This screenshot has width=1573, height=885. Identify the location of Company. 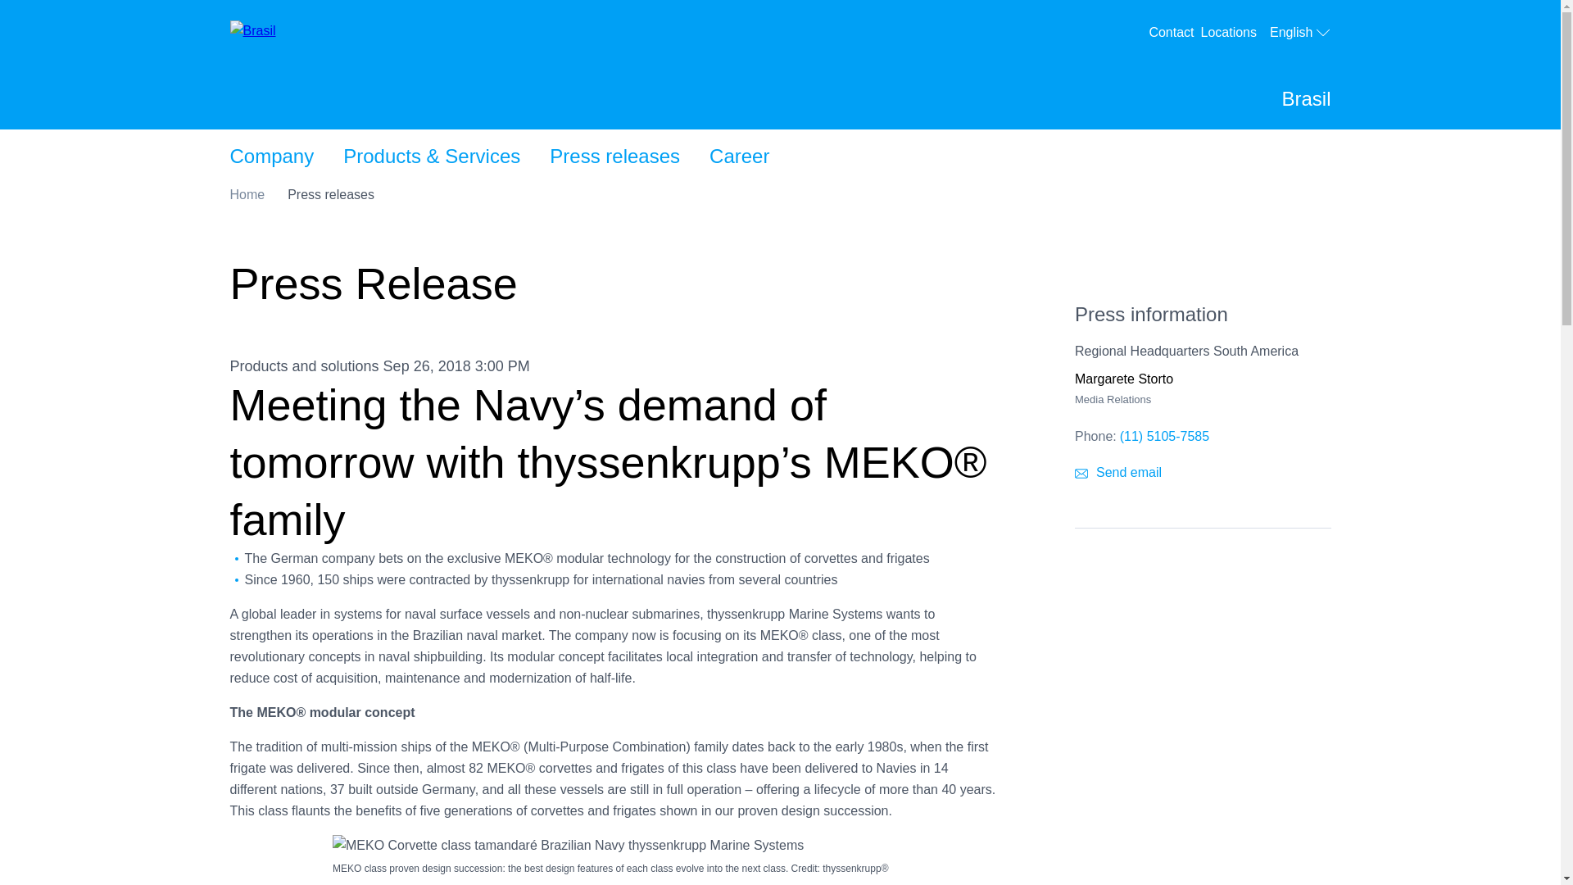
(1299, 33).